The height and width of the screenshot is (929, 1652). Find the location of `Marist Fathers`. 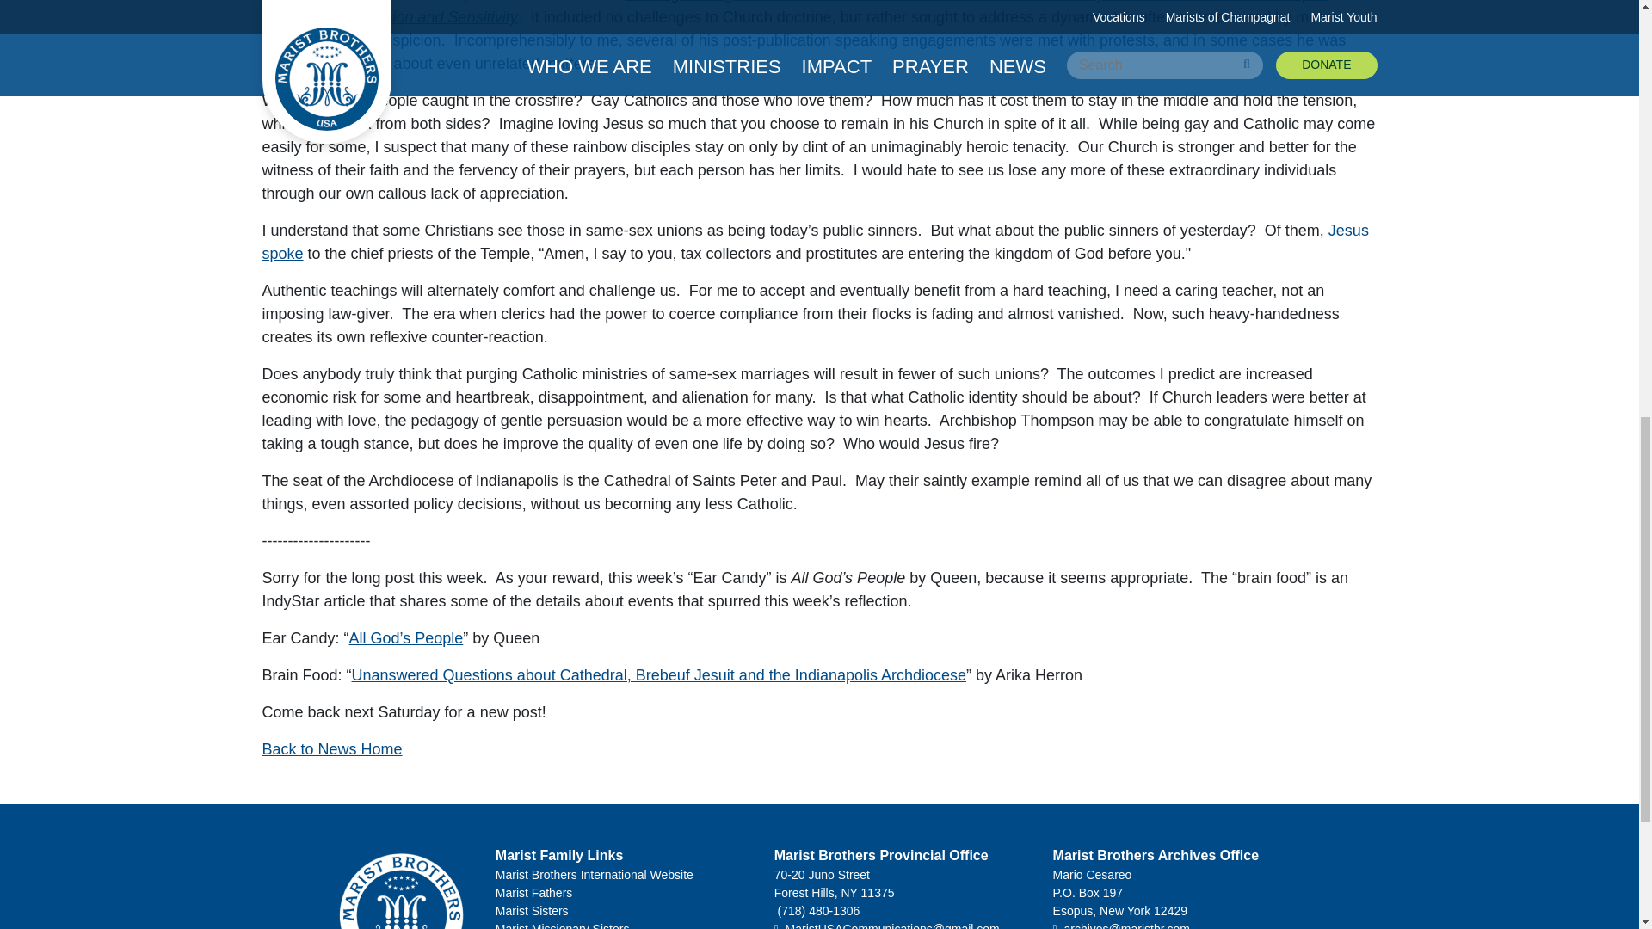

Marist Fathers is located at coordinates (625, 893).